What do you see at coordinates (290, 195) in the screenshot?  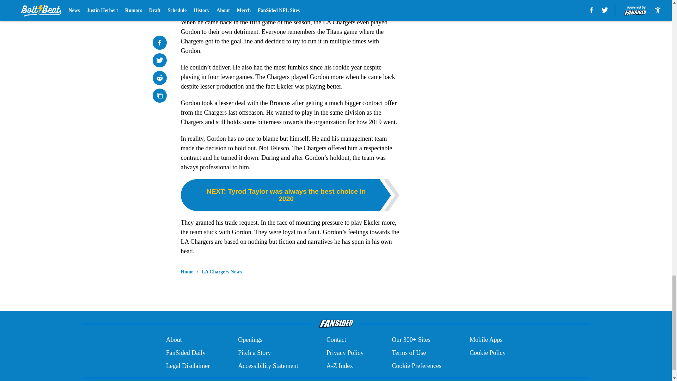 I see `NEXT: Tyrod Taylor was always the best choice in 2020` at bounding box center [290, 195].